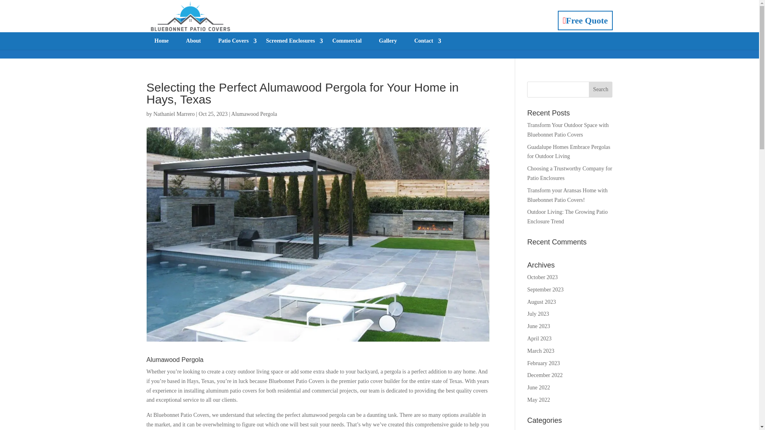 The image size is (765, 430). I want to click on August 2023, so click(541, 302).